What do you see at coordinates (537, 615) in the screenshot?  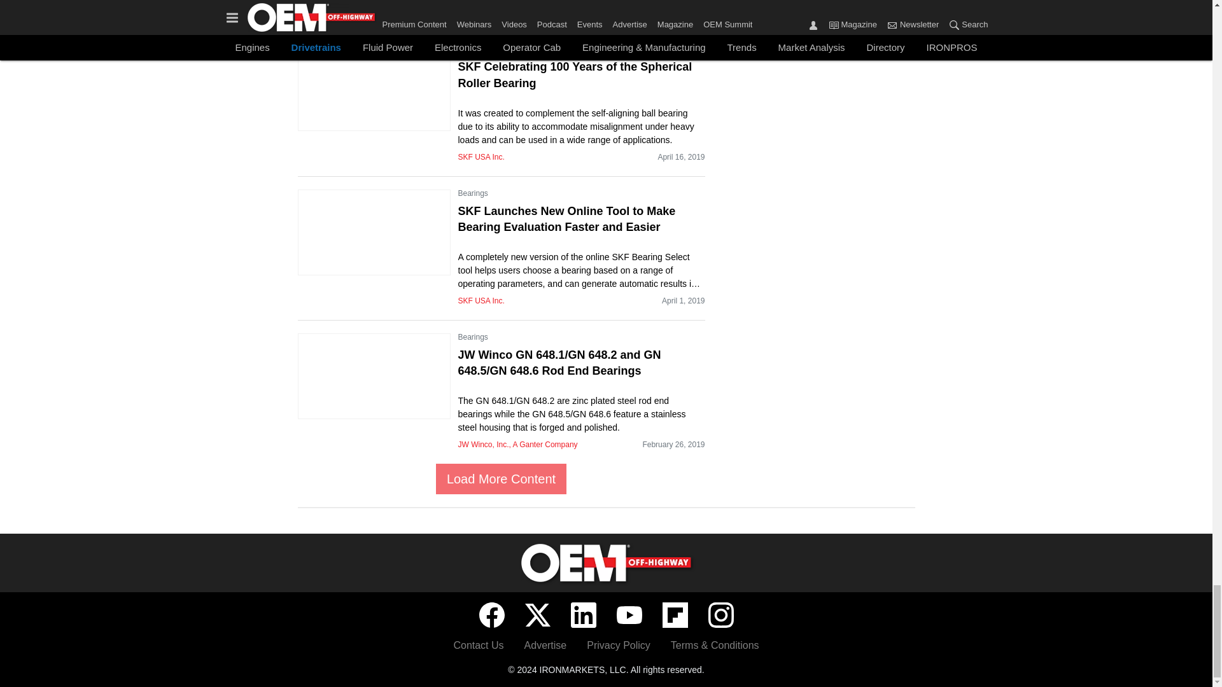 I see `Twitter X icon` at bounding box center [537, 615].